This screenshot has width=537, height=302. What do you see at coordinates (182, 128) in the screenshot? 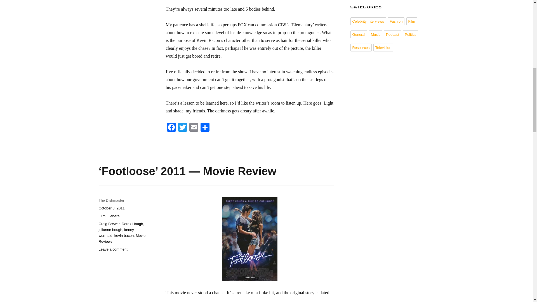
I see `Twitter` at bounding box center [182, 128].